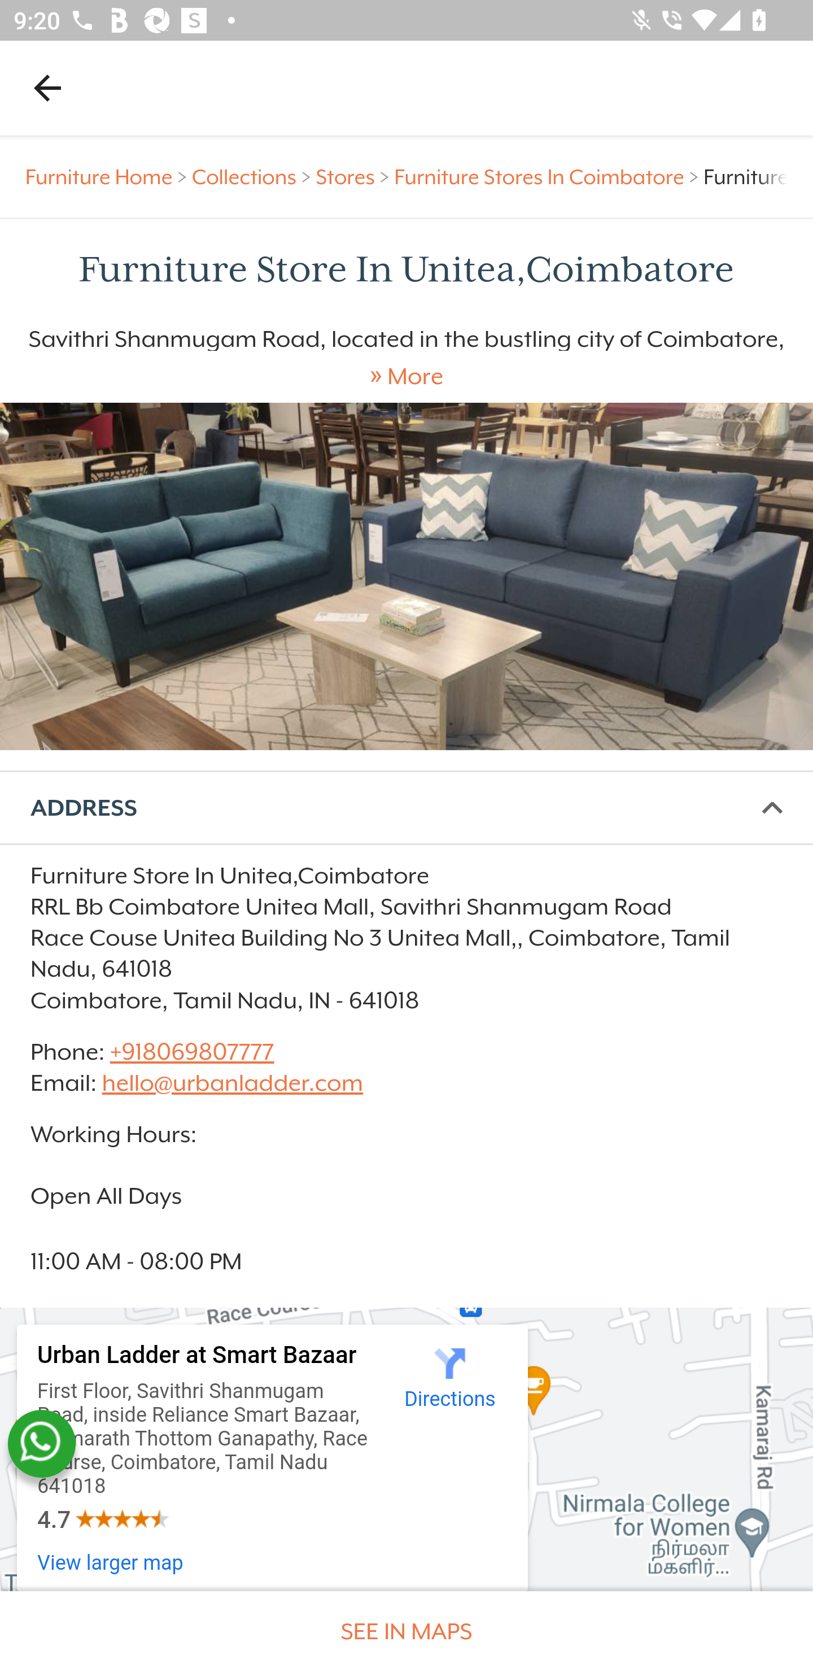 The height and width of the screenshot is (1672, 813). I want to click on Stores >  Stores  > , so click(355, 177).